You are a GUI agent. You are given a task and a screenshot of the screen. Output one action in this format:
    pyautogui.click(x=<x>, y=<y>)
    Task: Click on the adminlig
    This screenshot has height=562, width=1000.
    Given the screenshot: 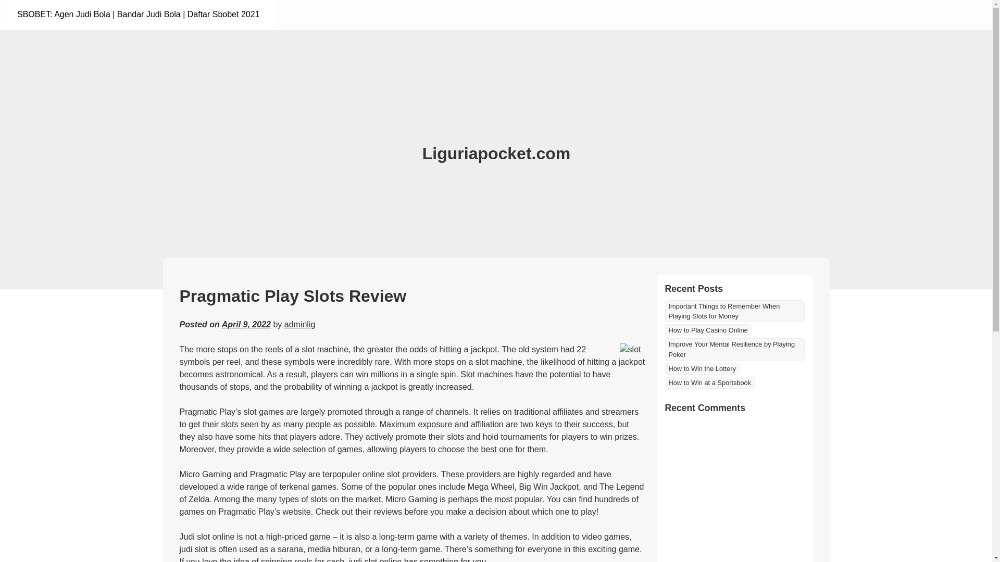 What is the action you would take?
    pyautogui.click(x=300, y=324)
    